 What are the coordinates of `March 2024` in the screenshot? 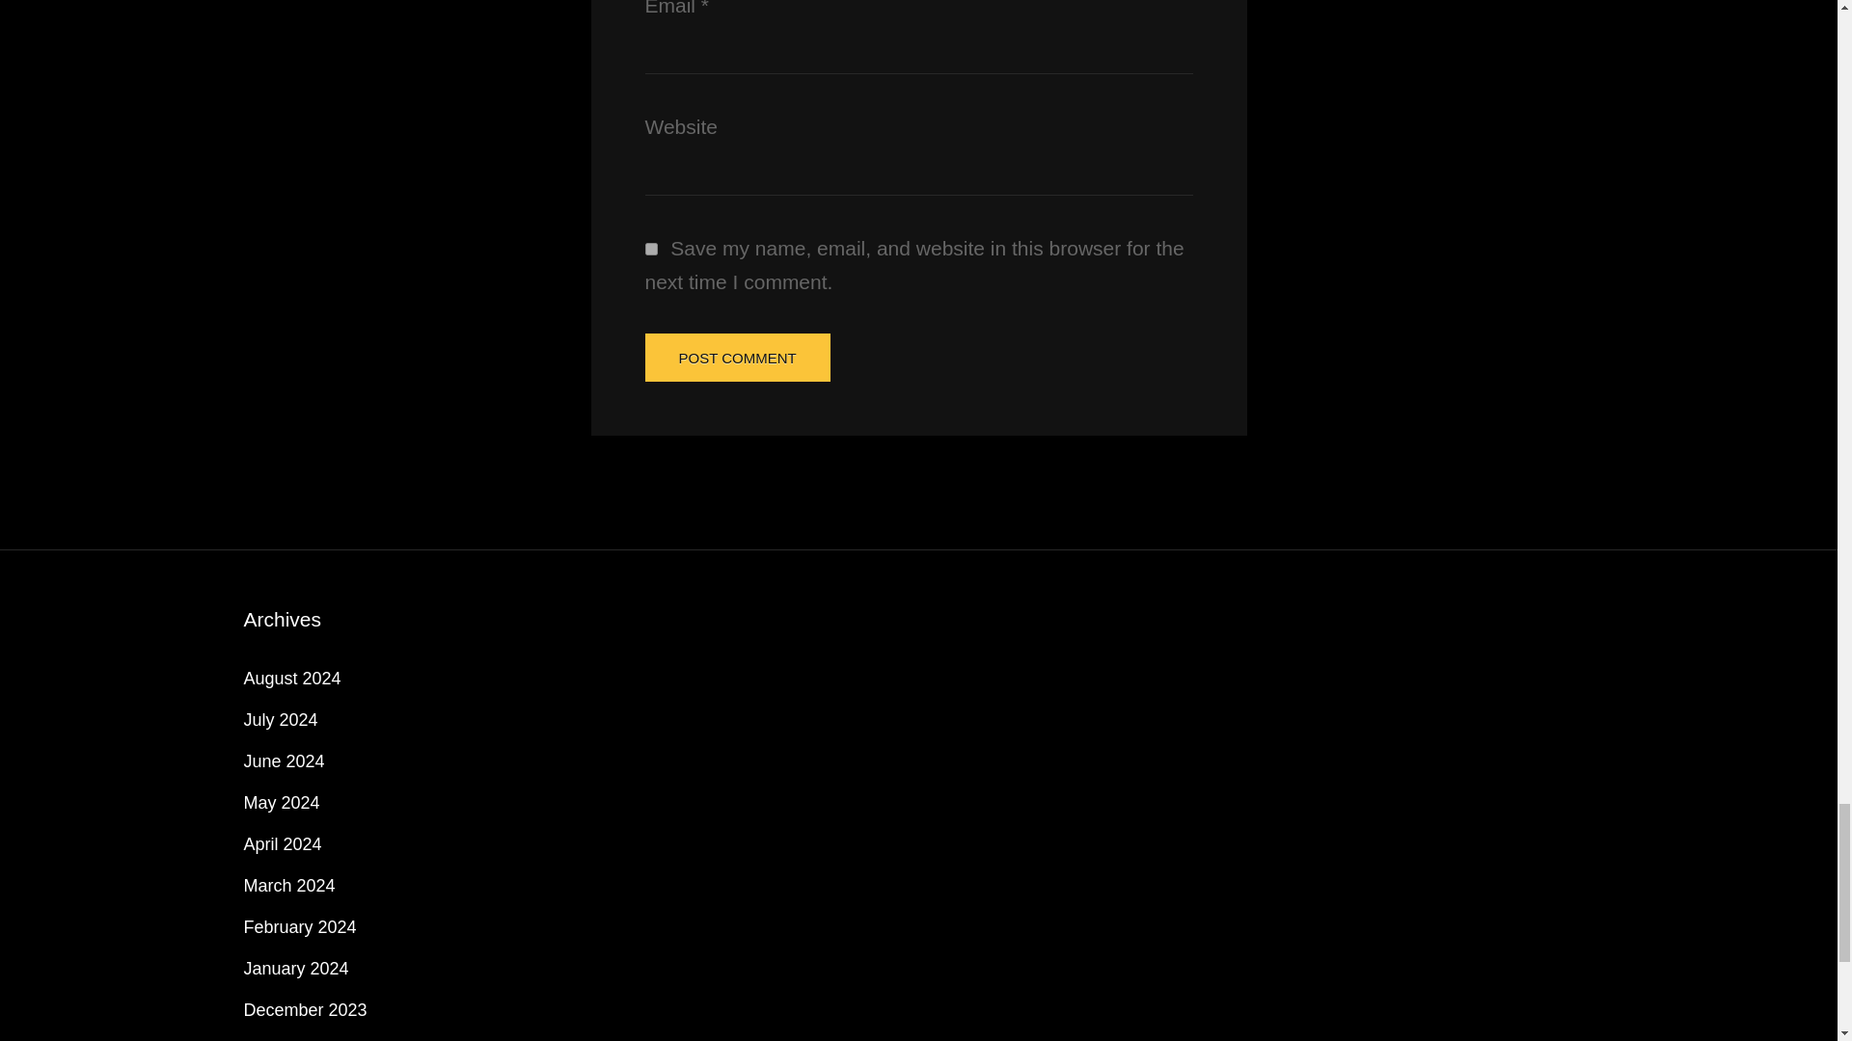 It's located at (288, 885).